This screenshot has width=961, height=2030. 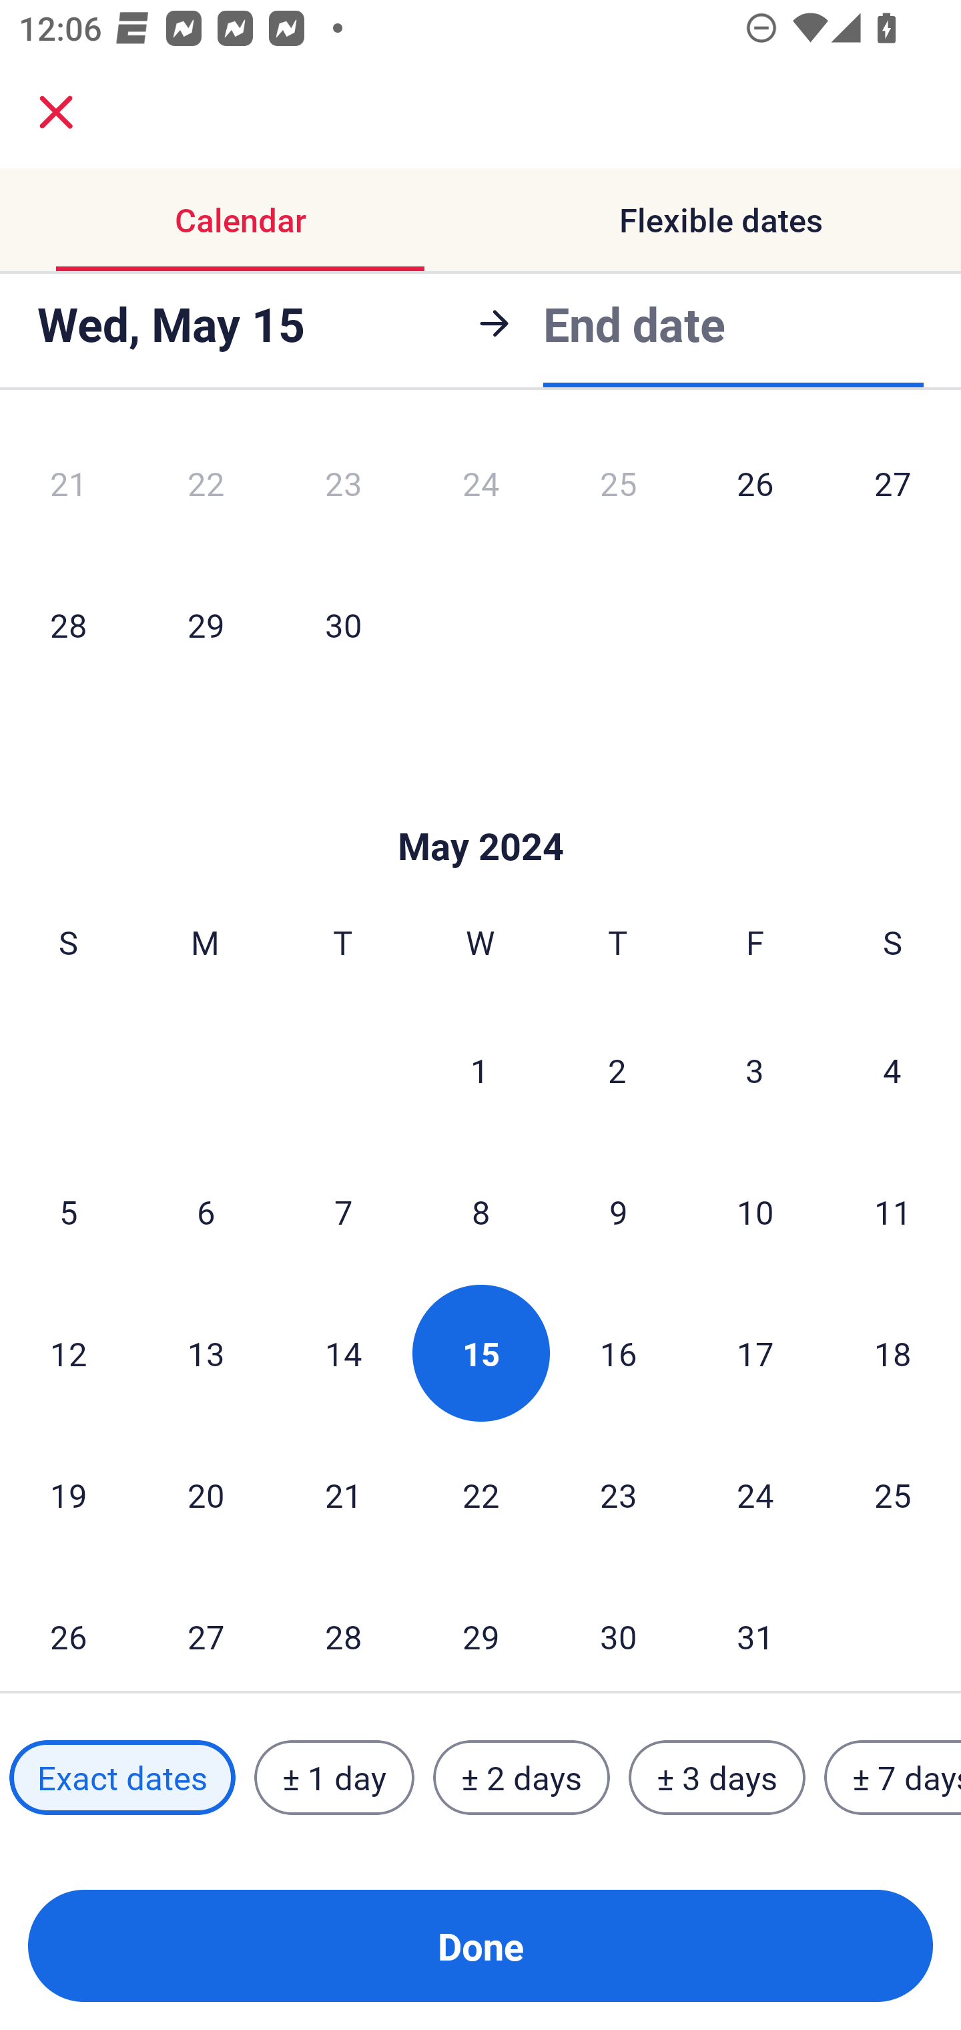 What do you see at coordinates (122, 1777) in the screenshot?
I see `Exact dates` at bounding box center [122, 1777].